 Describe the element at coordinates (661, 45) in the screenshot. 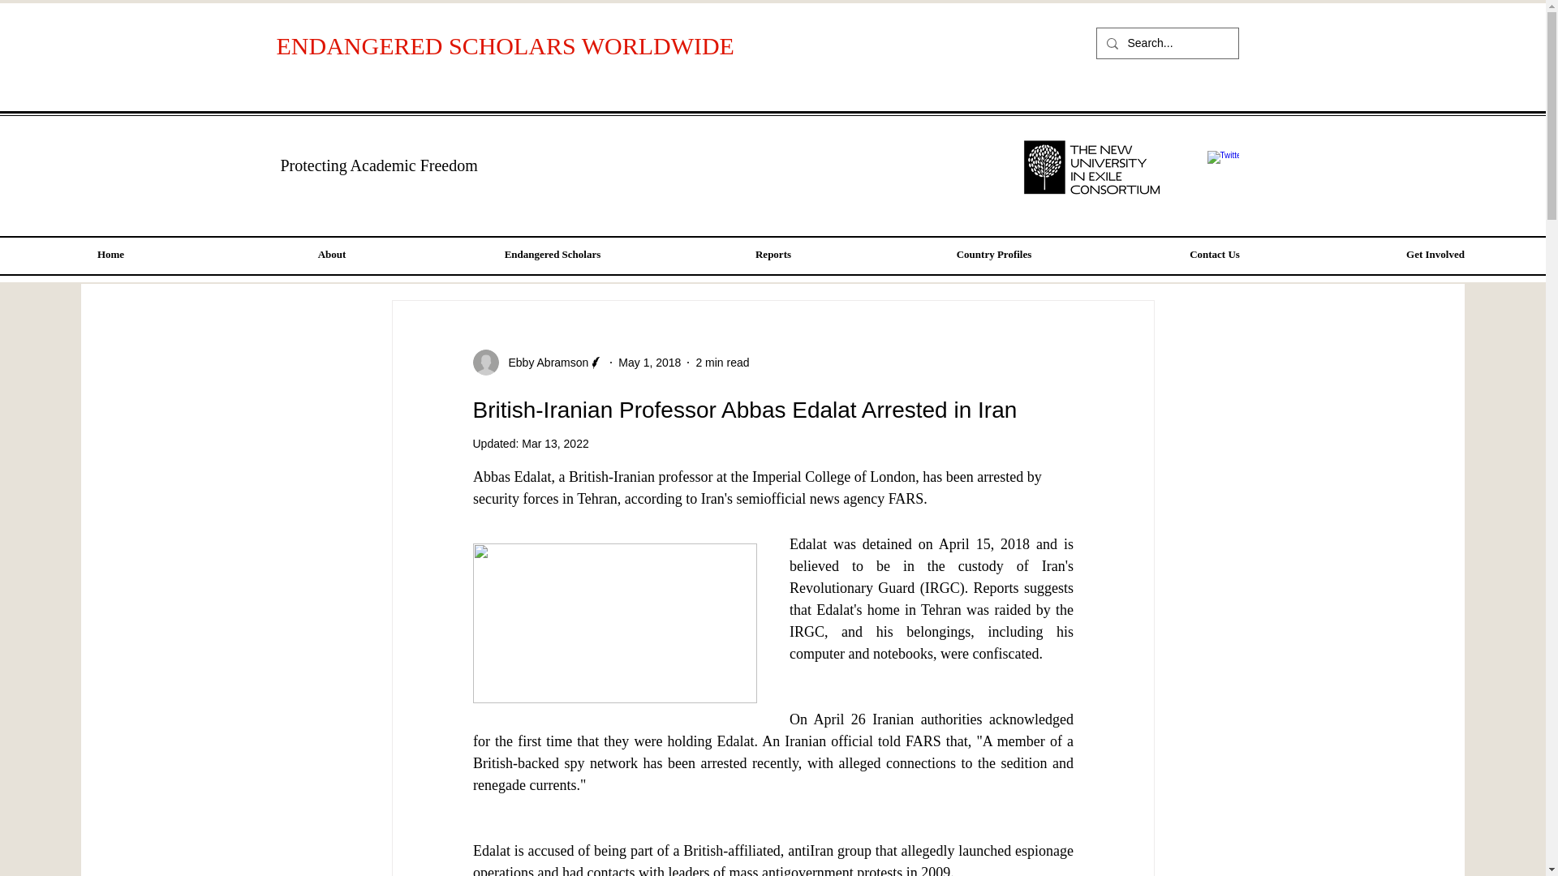

I see `WORLDWIDE ` at that location.